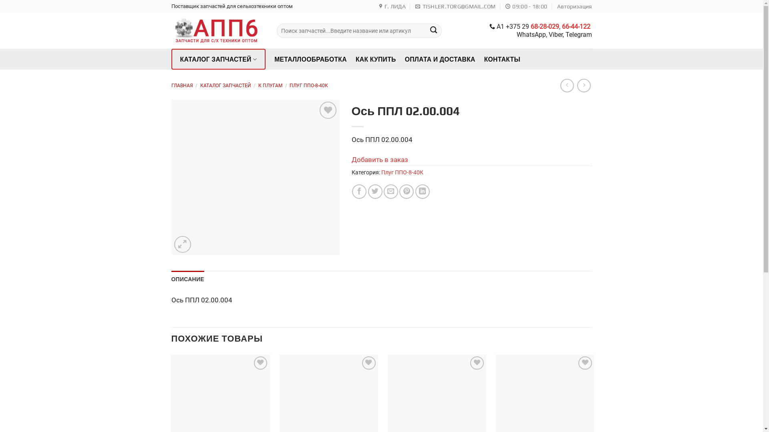 The width and height of the screenshot is (769, 432). I want to click on TISHLER.TORG@GMAIL.COM, so click(455, 6).